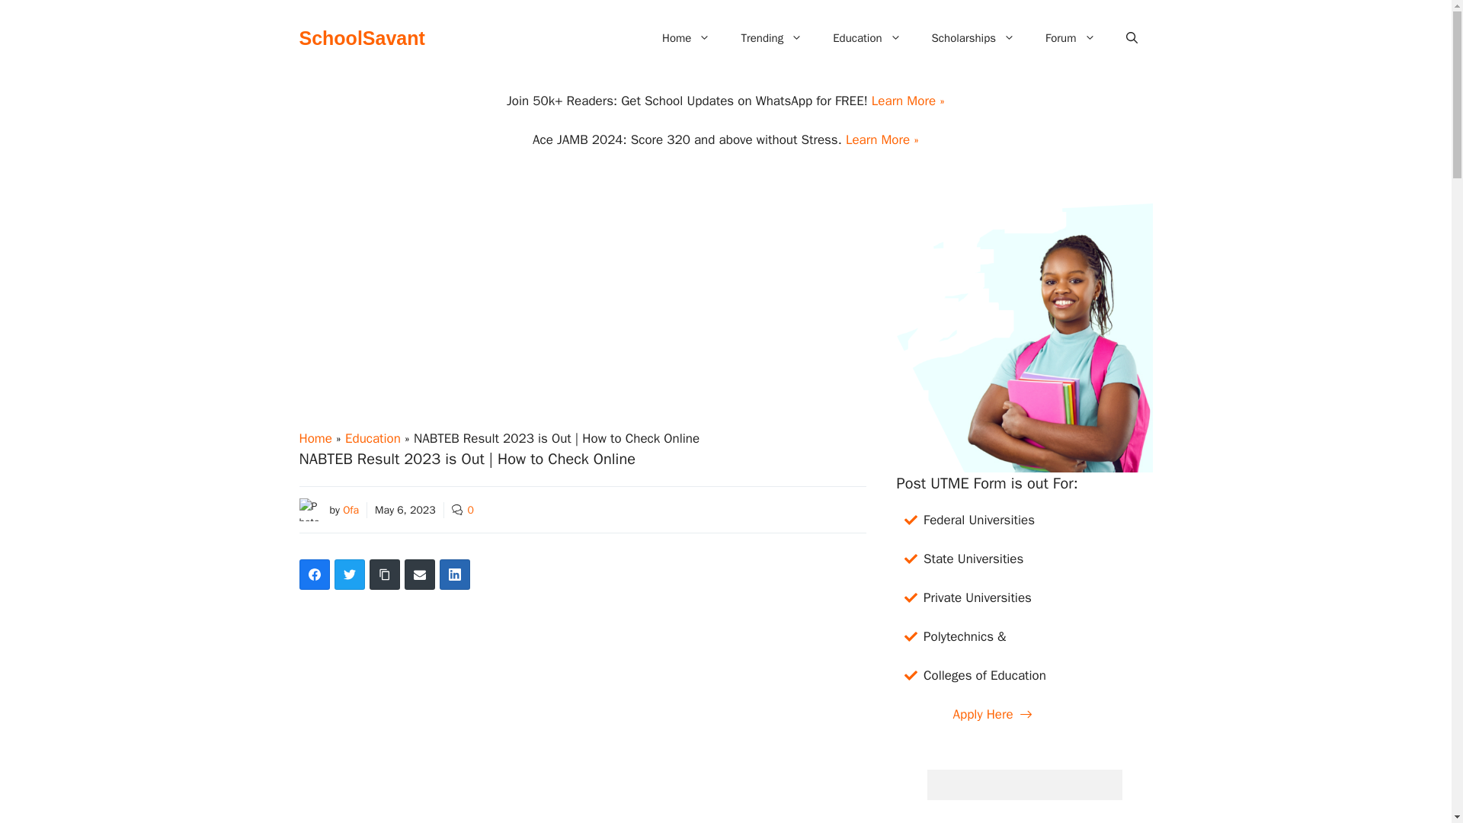 The height and width of the screenshot is (823, 1463). Describe the element at coordinates (582, 315) in the screenshot. I see `Advertisement` at that location.